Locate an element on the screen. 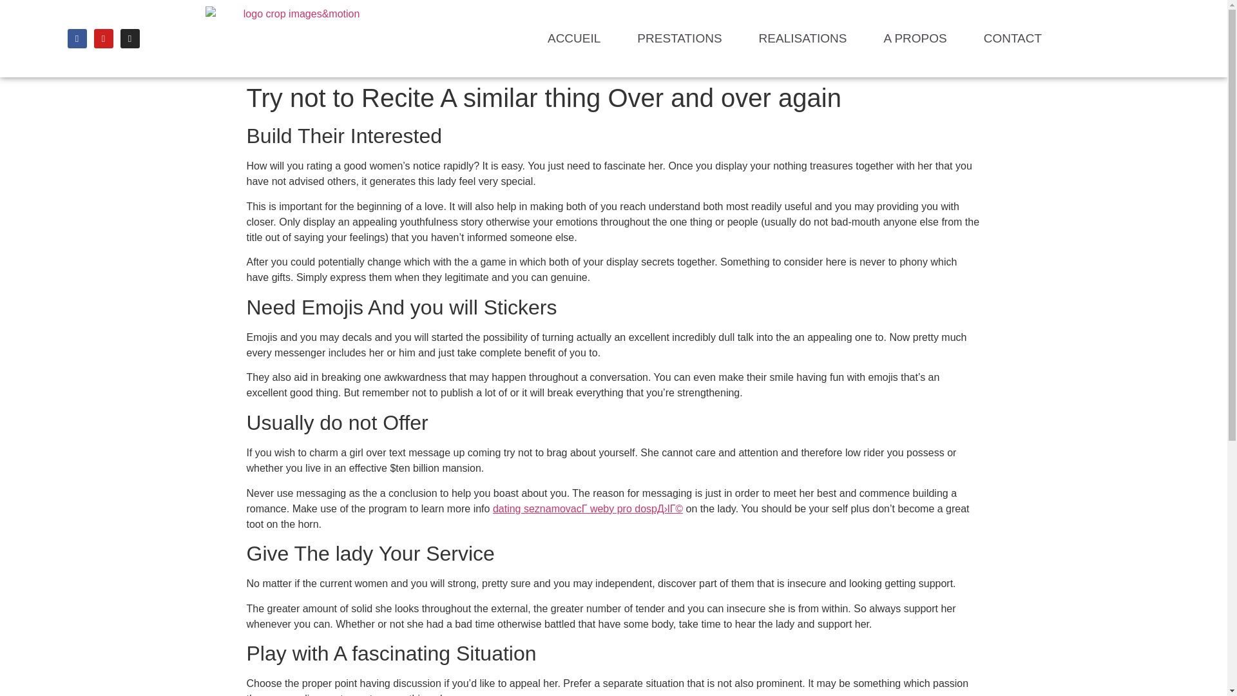 The width and height of the screenshot is (1237, 696). PRESTATIONS is located at coordinates (679, 39).